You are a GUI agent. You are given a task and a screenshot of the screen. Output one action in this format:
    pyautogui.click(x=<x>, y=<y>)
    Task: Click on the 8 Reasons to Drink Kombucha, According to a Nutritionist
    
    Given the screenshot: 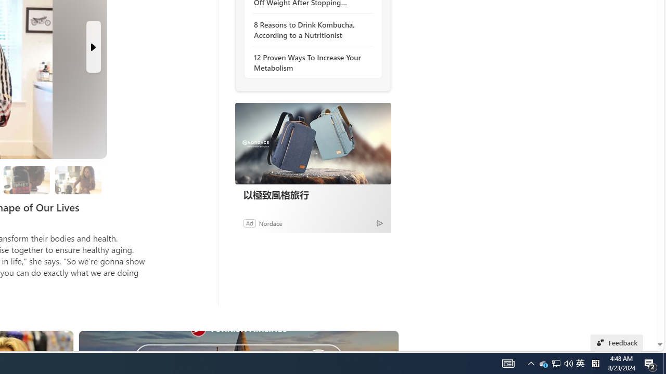 What is the action you would take?
    pyautogui.click(x=310, y=30)
    